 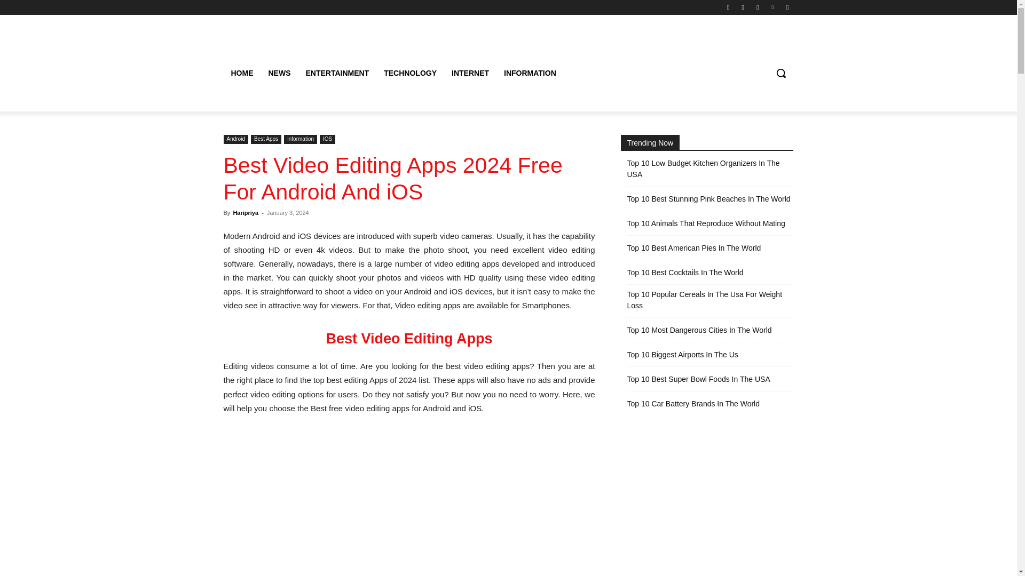 I want to click on HOME, so click(x=241, y=73).